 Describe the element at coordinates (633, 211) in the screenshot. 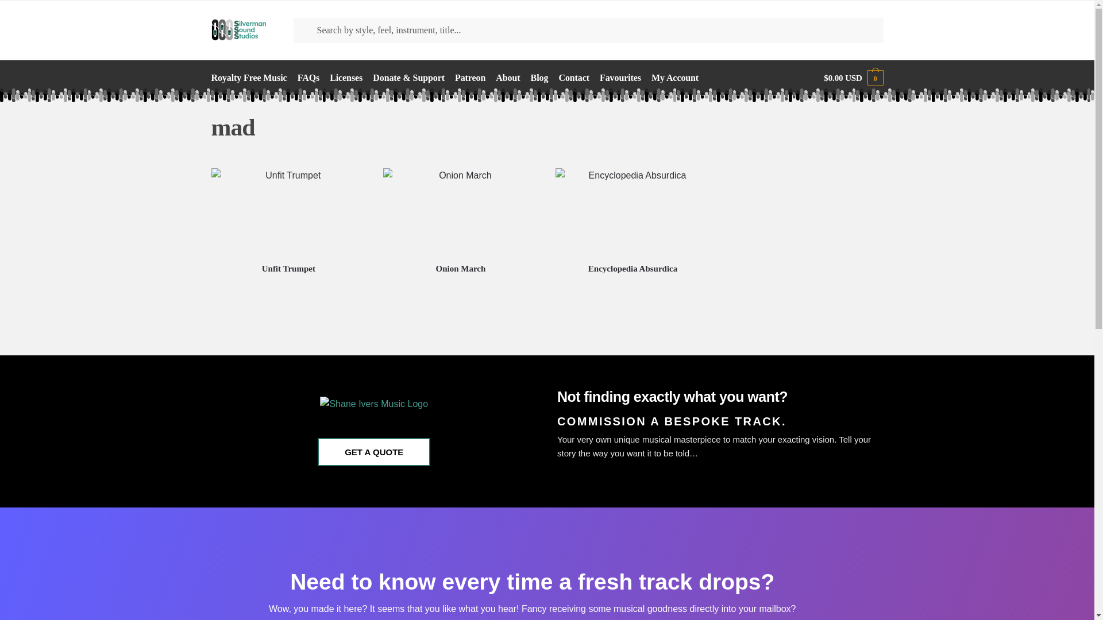

I see `Encyclopedia Absurdica` at that location.